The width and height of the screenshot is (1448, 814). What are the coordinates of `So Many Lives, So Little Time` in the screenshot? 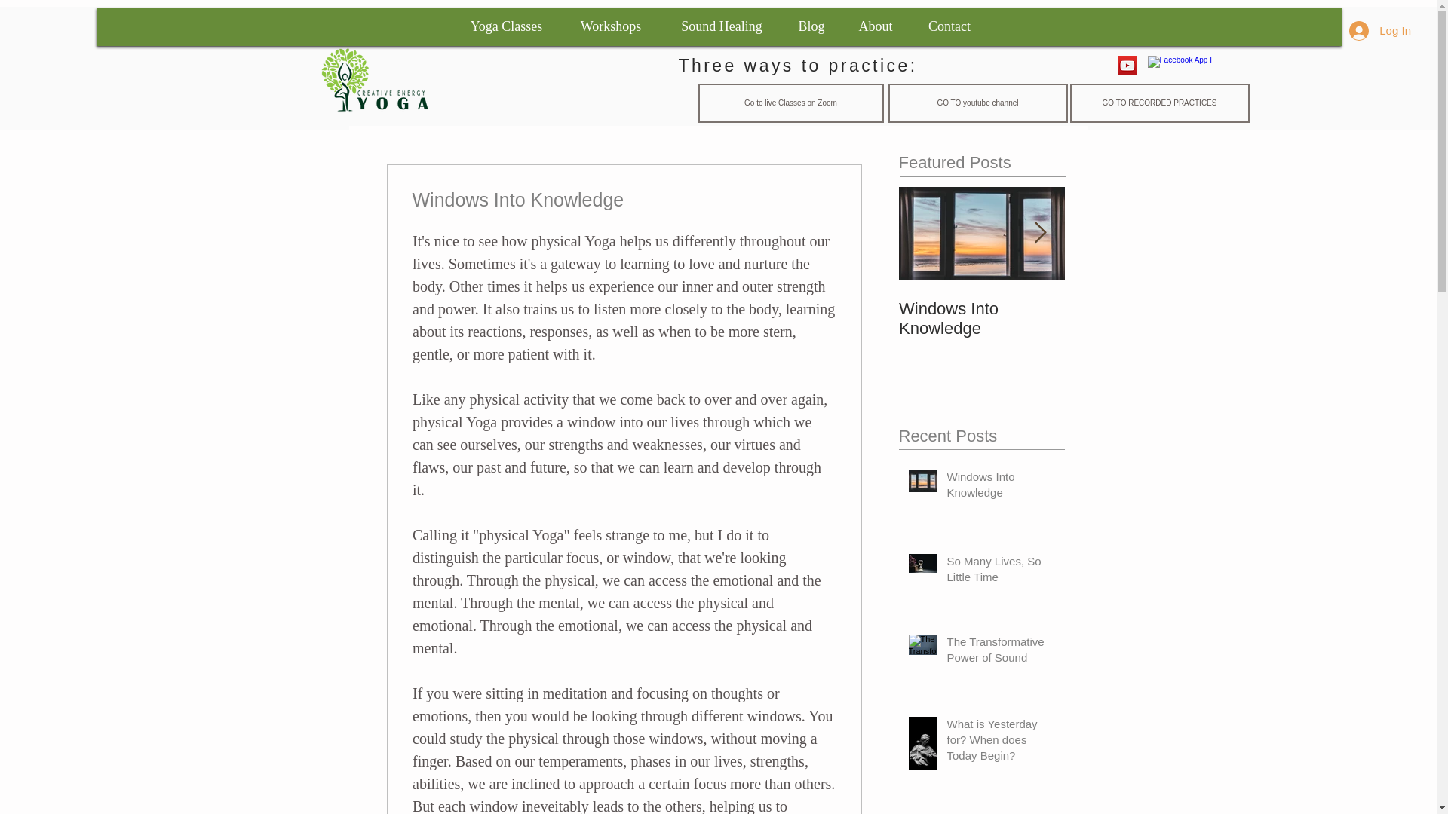 It's located at (1001, 572).